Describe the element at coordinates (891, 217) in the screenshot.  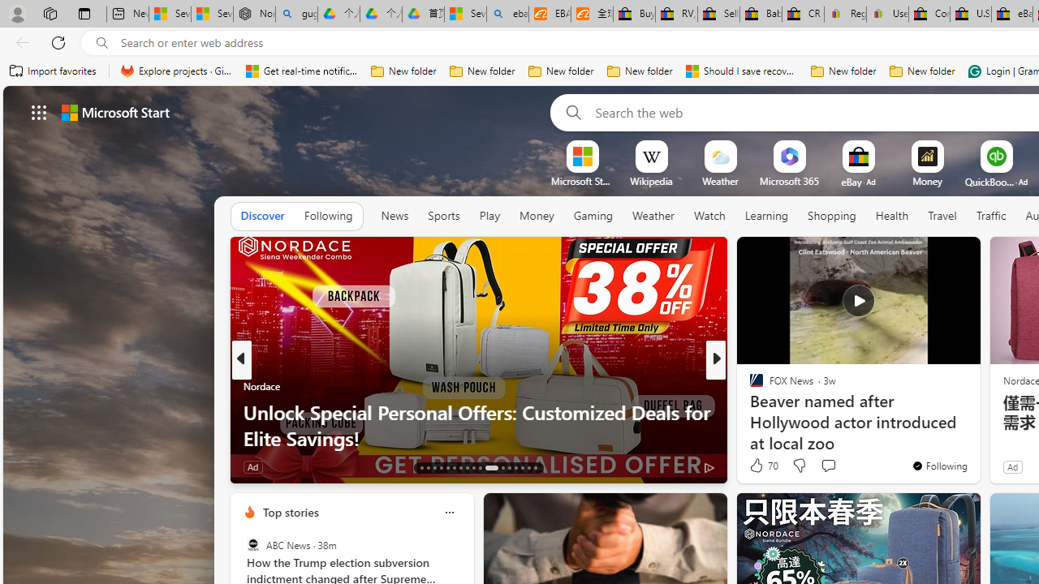
I see `Health` at that location.